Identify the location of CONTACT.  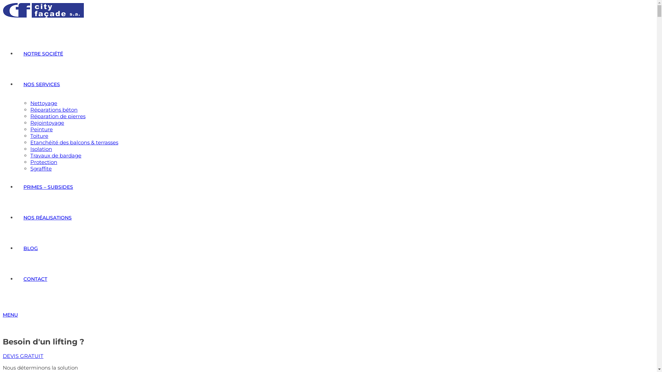
(35, 279).